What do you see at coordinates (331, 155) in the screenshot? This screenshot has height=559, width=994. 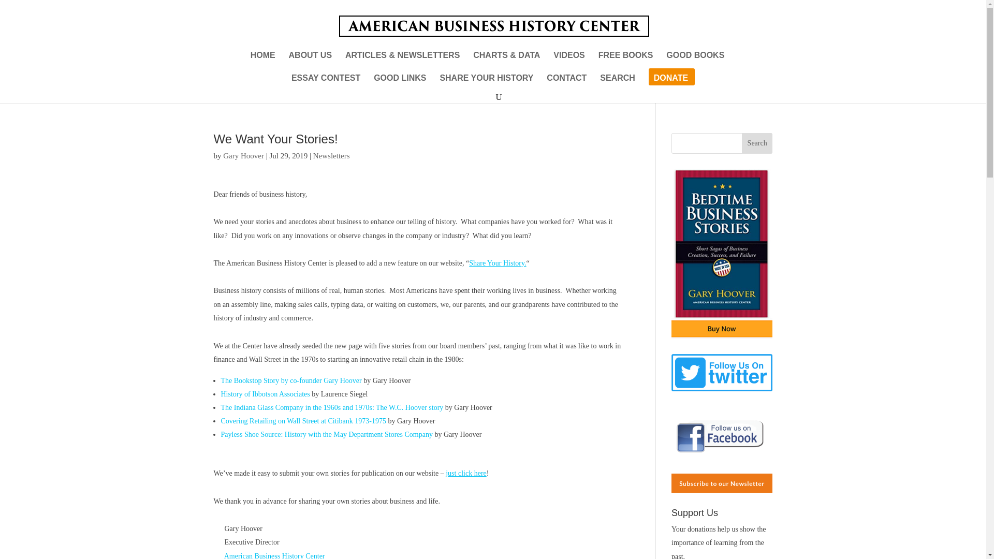 I see `Newsletters` at bounding box center [331, 155].